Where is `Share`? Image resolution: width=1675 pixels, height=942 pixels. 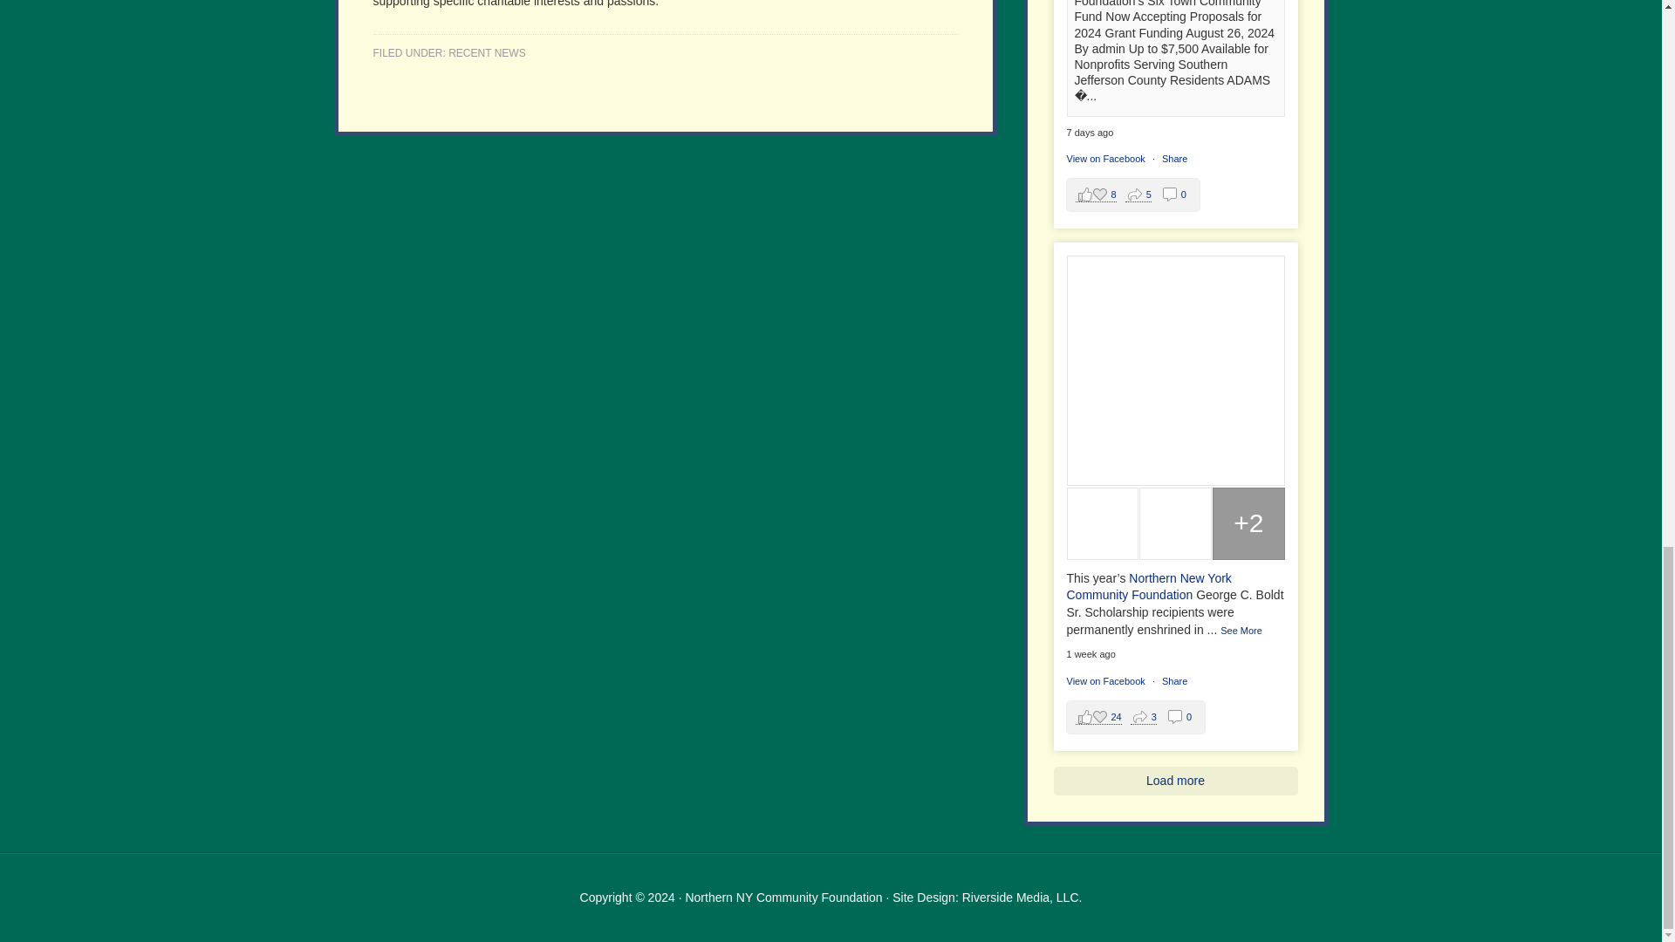 Share is located at coordinates (1174, 159).